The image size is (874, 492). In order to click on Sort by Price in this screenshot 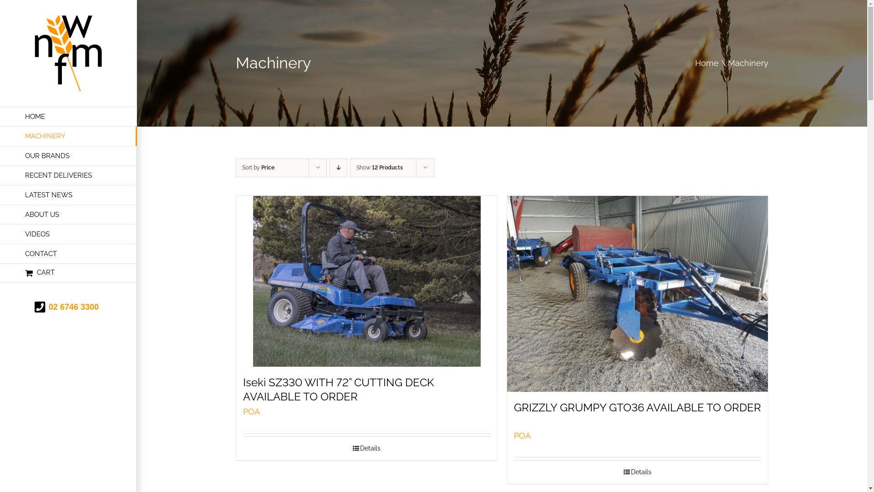, I will do `click(259, 168)`.